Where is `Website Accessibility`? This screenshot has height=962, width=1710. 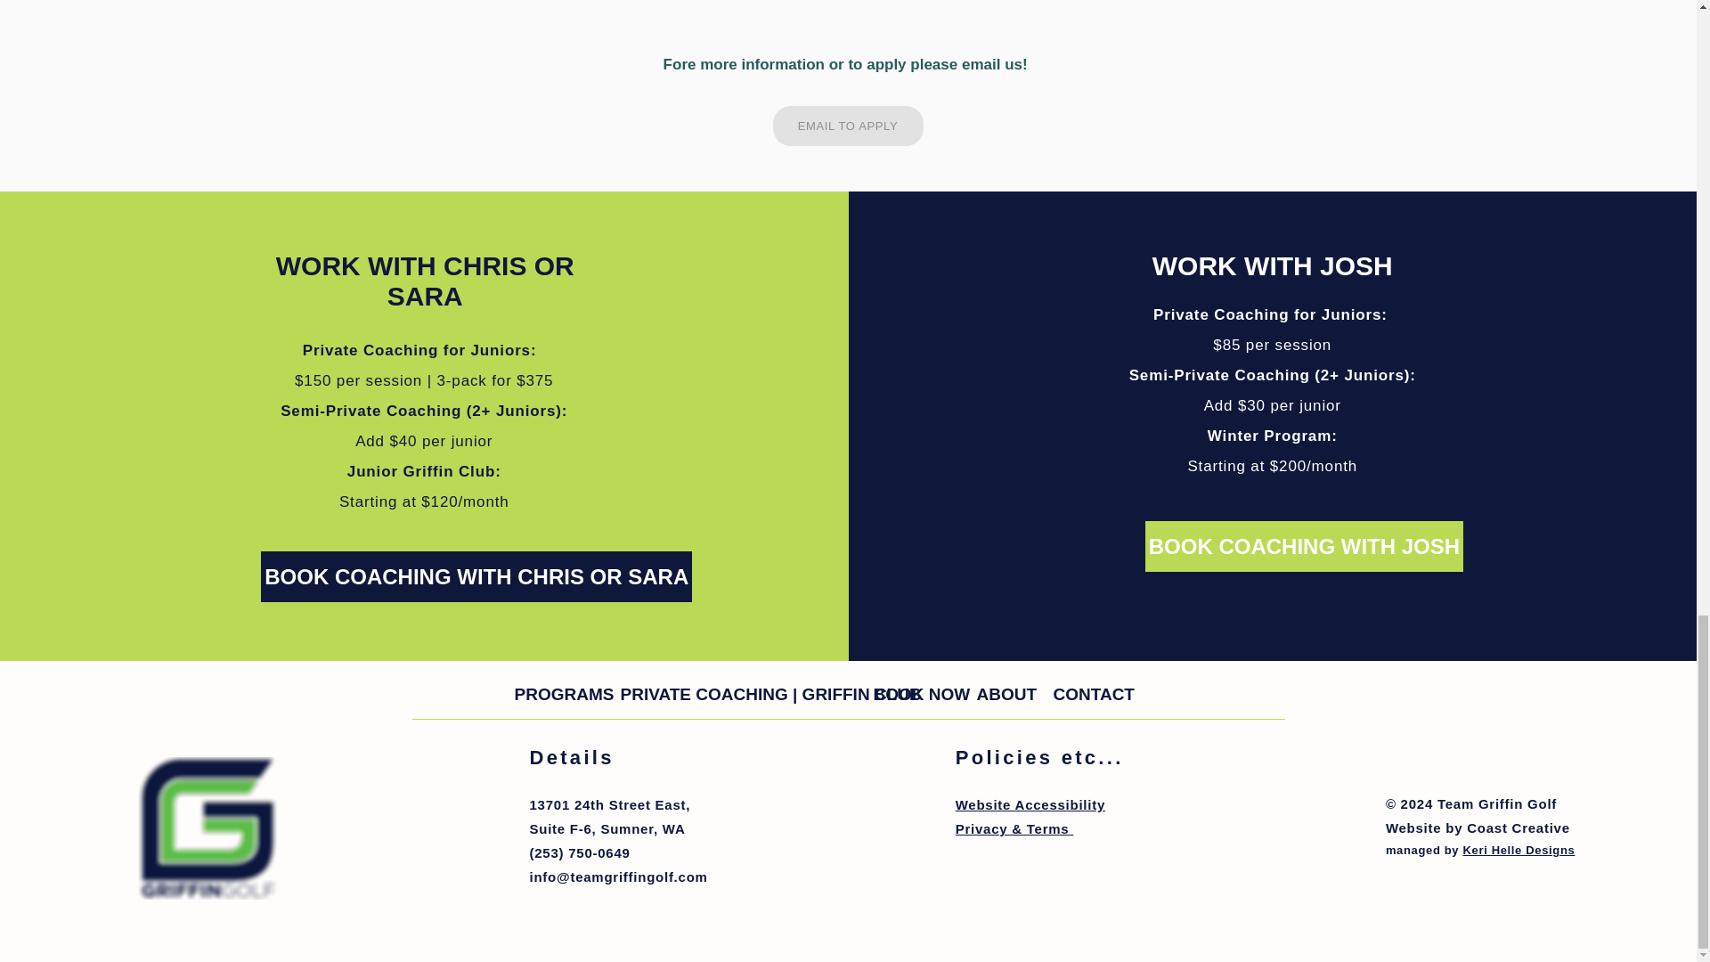
Website Accessibility is located at coordinates (1030, 804).